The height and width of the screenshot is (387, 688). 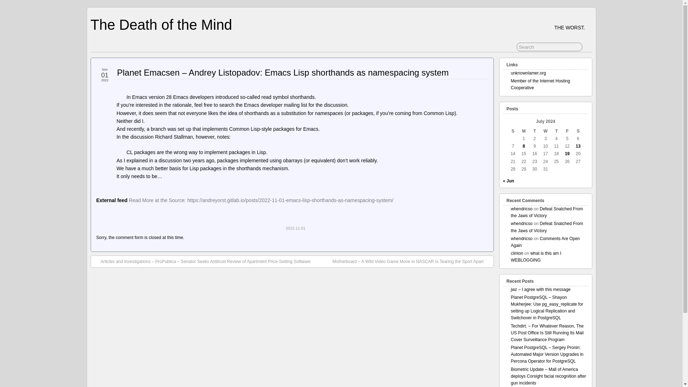 I want to click on unknownlamer.org, so click(x=529, y=73).